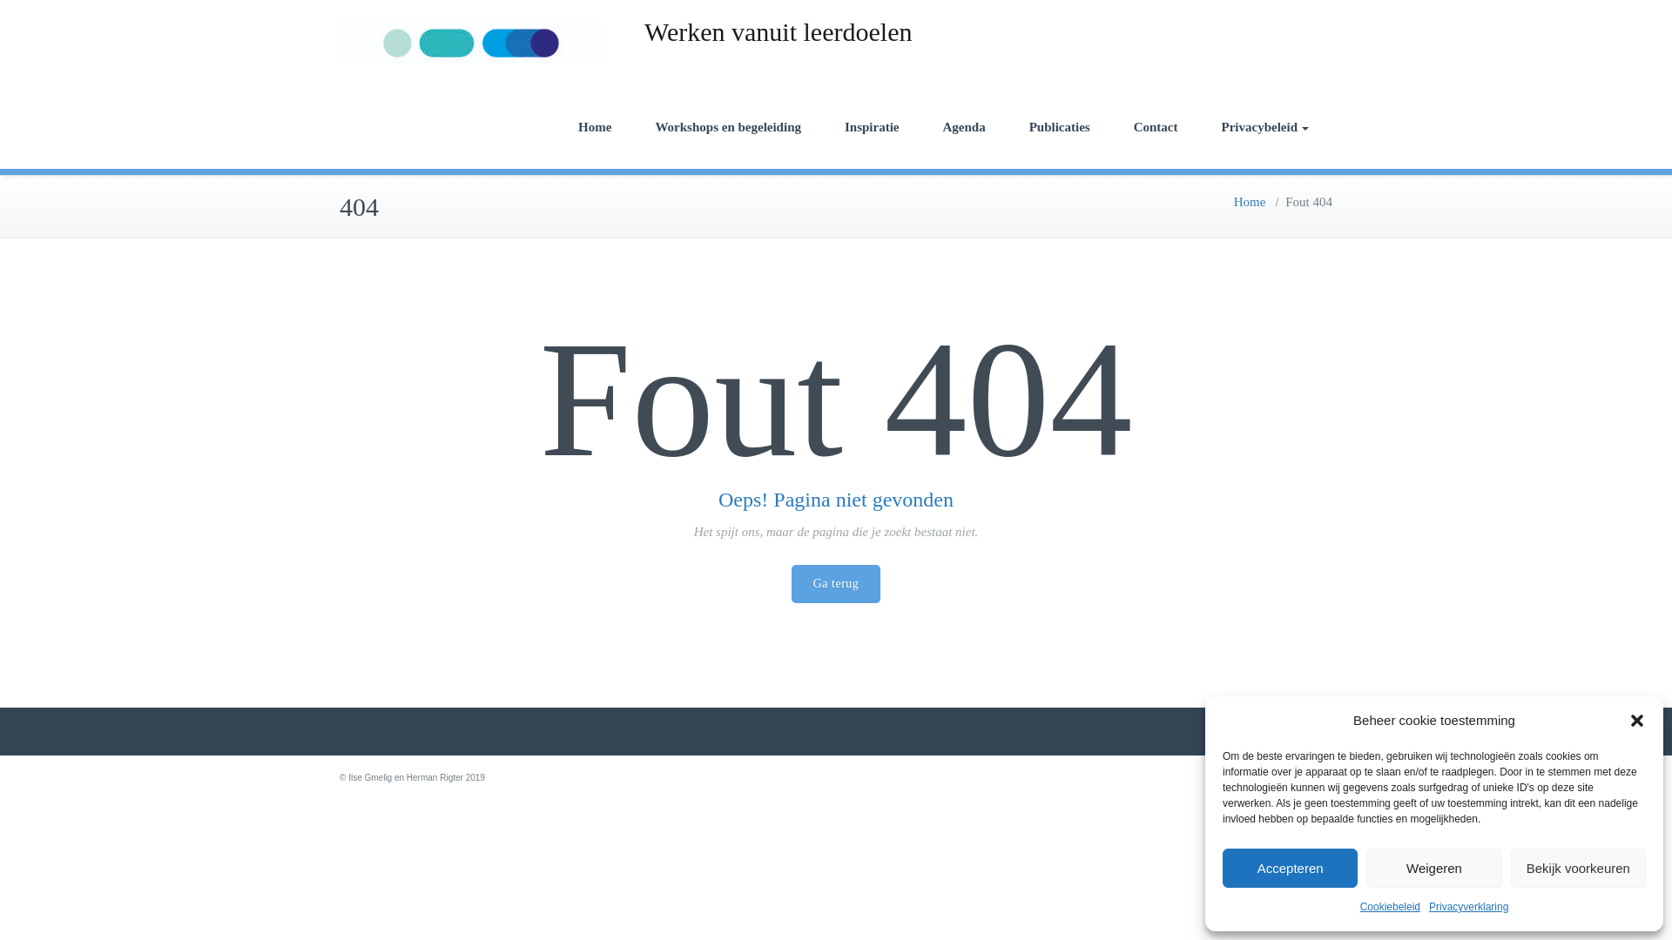 The image size is (1672, 940). Describe the element at coordinates (871, 127) in the screenshot. I see `Inspiratie` at that location.